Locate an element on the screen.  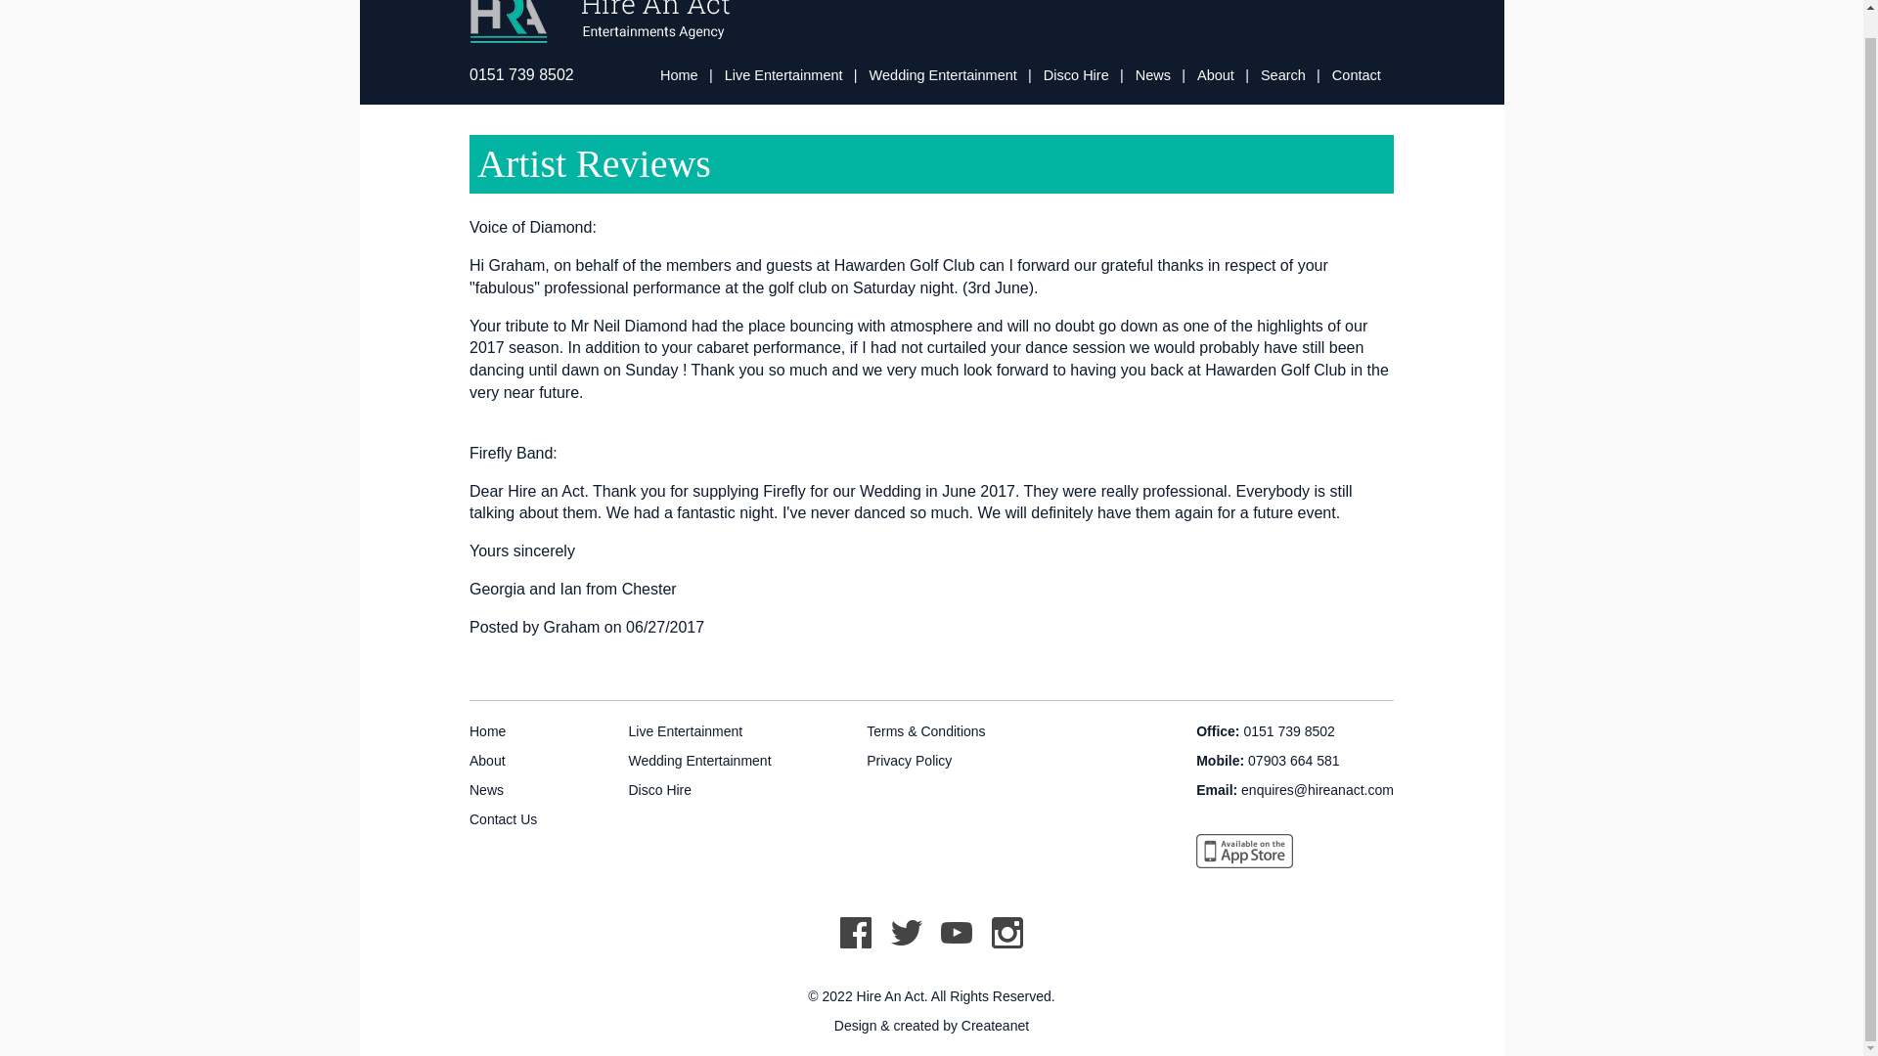
News is located at coordinates (1152, 75).